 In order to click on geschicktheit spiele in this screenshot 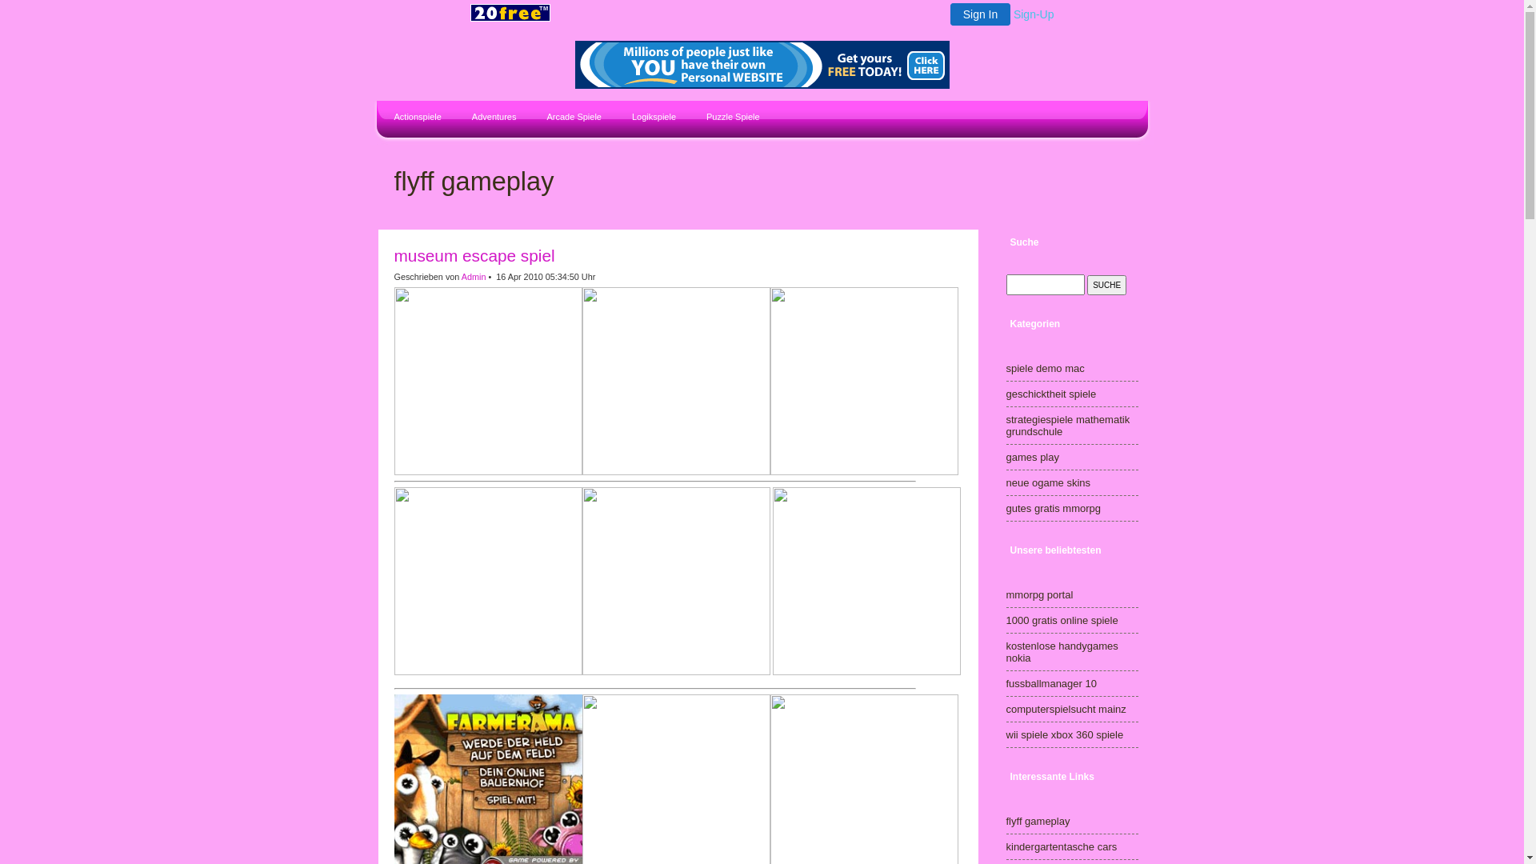, I will do `click(1051, 394)`.